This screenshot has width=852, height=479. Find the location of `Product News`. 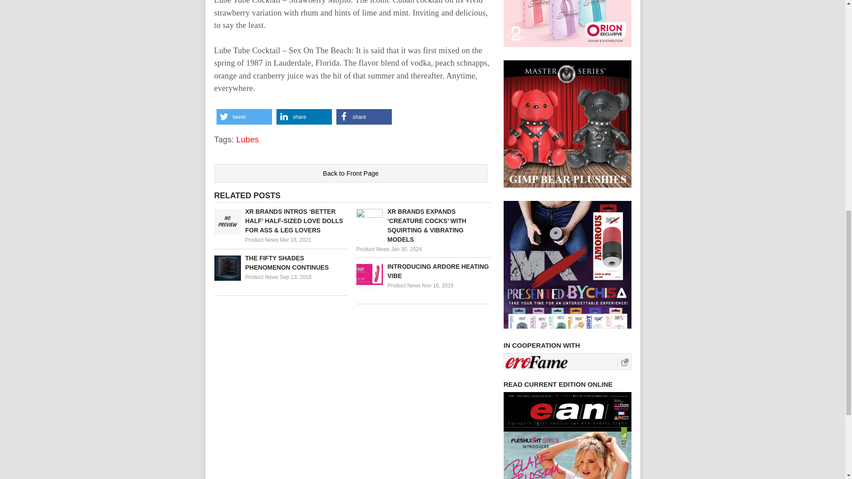

Product News is located at coordinates (262, 239).